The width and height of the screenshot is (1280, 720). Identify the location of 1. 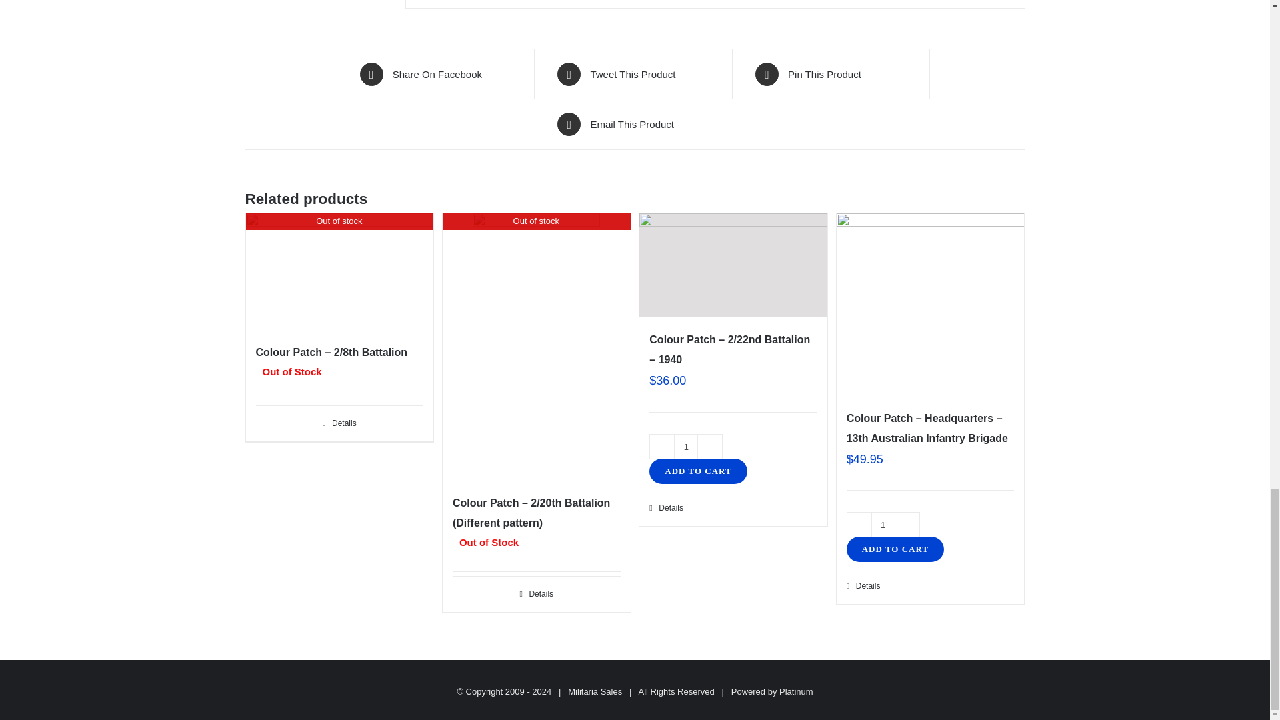
(883, 524).